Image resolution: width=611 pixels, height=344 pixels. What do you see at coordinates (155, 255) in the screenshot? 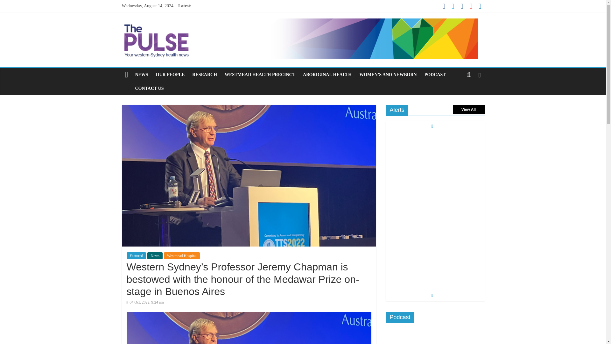
I see `News` at bounding box center [155, 255].